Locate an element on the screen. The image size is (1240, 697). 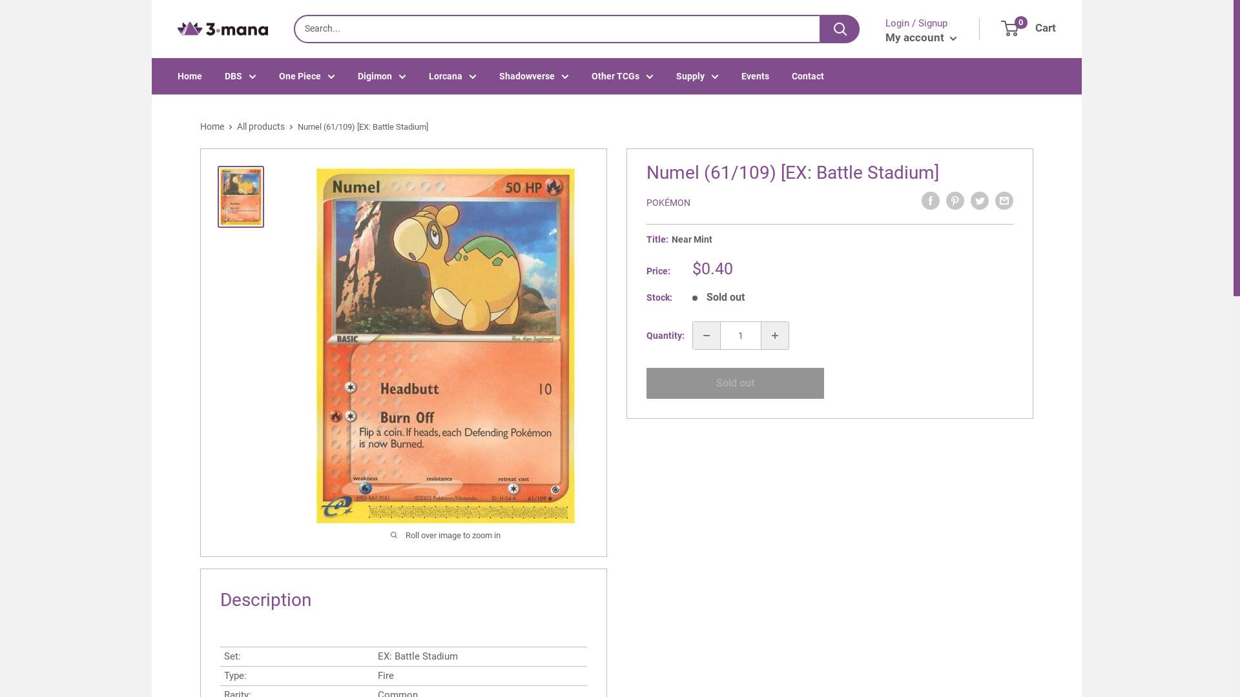
JPY is located at coordinates (209, 530).